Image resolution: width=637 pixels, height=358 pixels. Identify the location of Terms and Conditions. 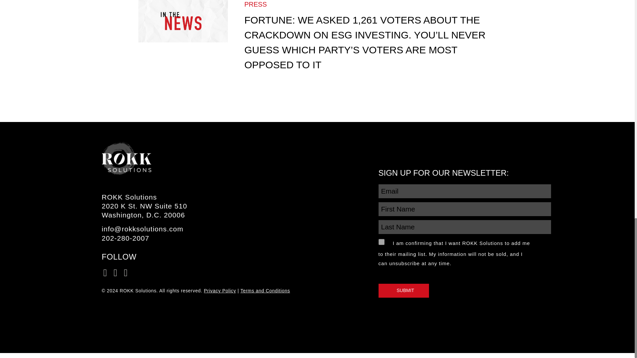
(265, 290).